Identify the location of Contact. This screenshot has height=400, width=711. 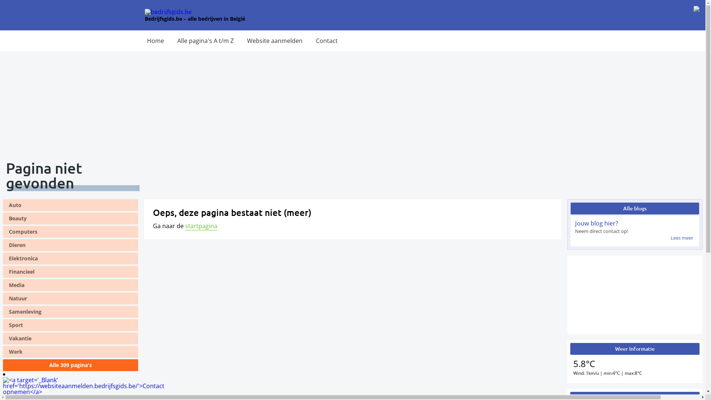
(327, 41).